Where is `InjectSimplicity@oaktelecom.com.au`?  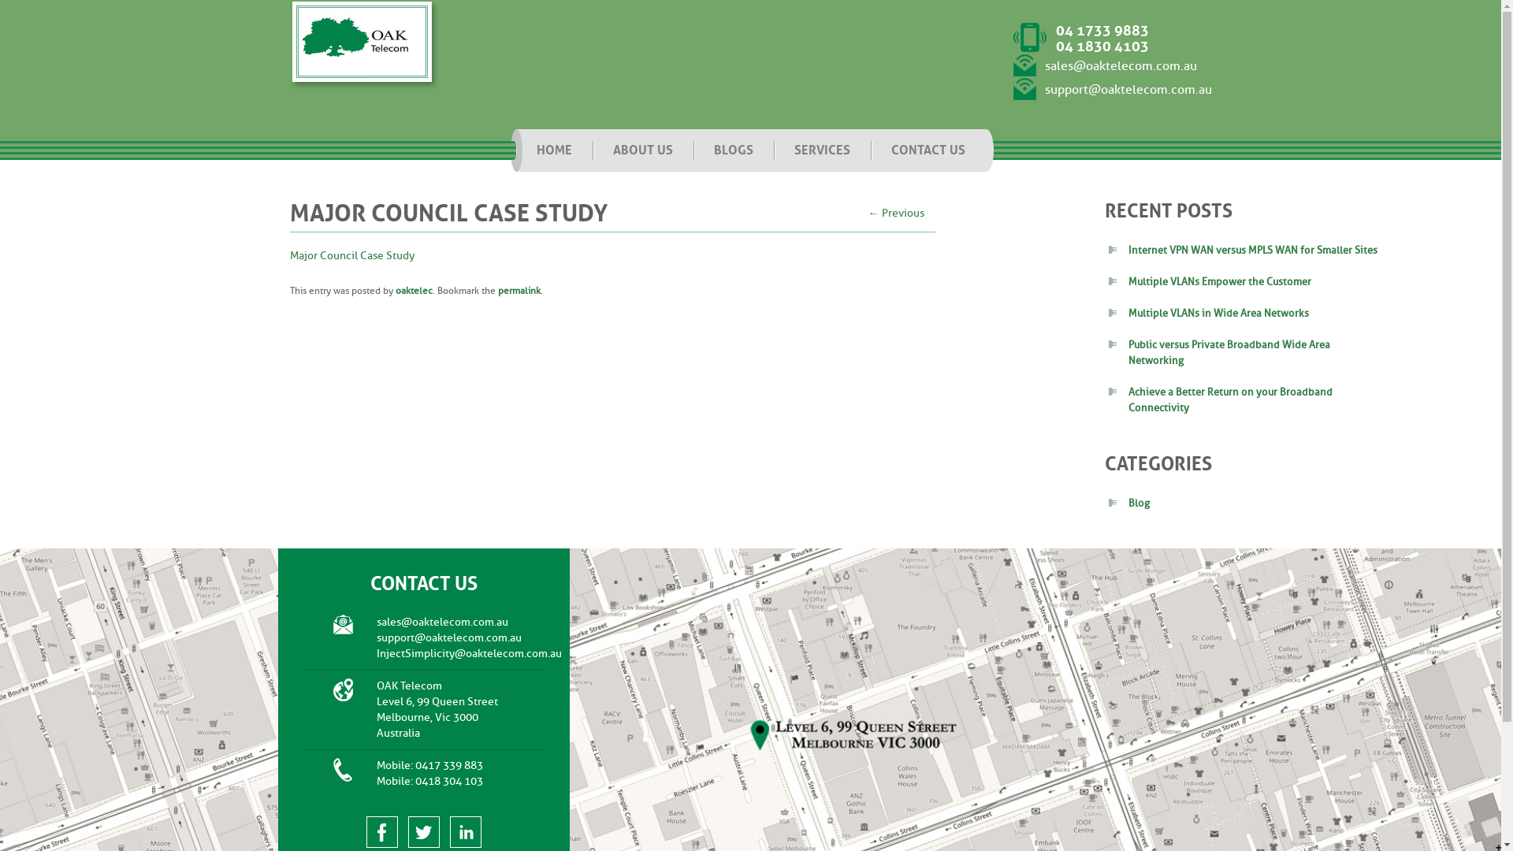 InjectSimplicity@oaktelecom.com.au is located at coordinates (470, 654).